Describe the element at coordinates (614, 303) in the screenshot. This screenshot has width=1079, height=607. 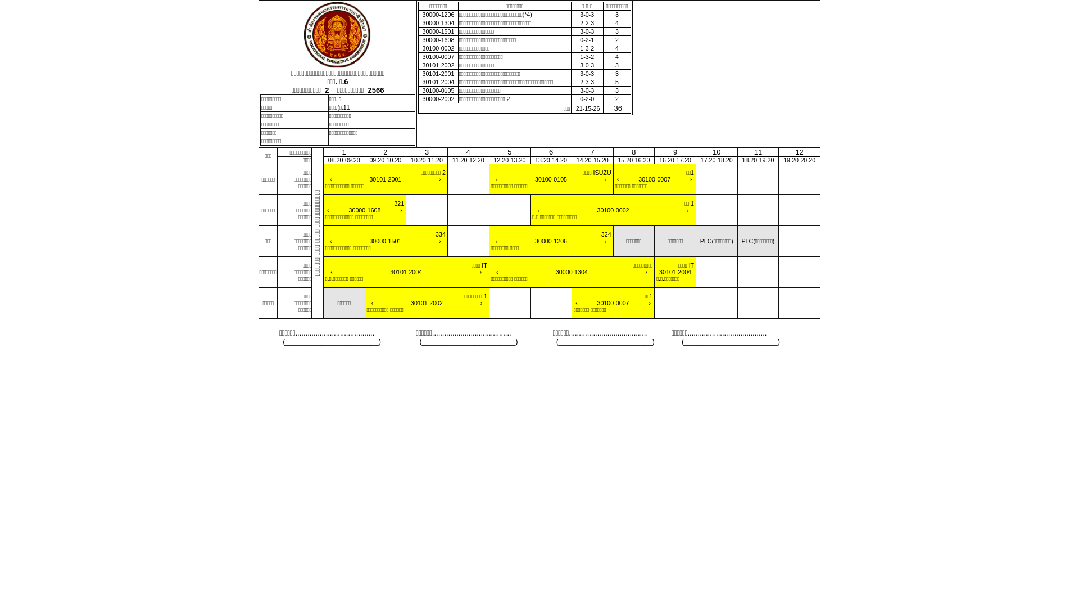
I see `30100-0007` at that location.